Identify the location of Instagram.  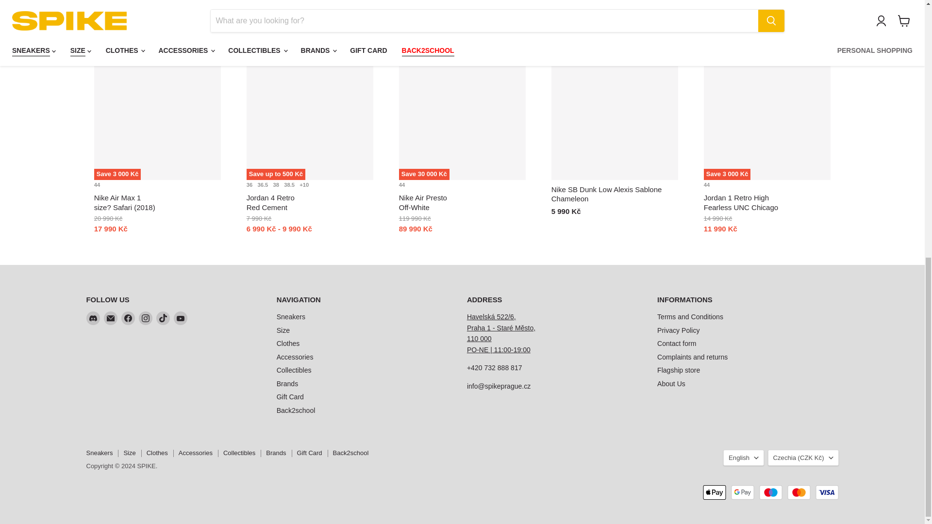
(146, 318).